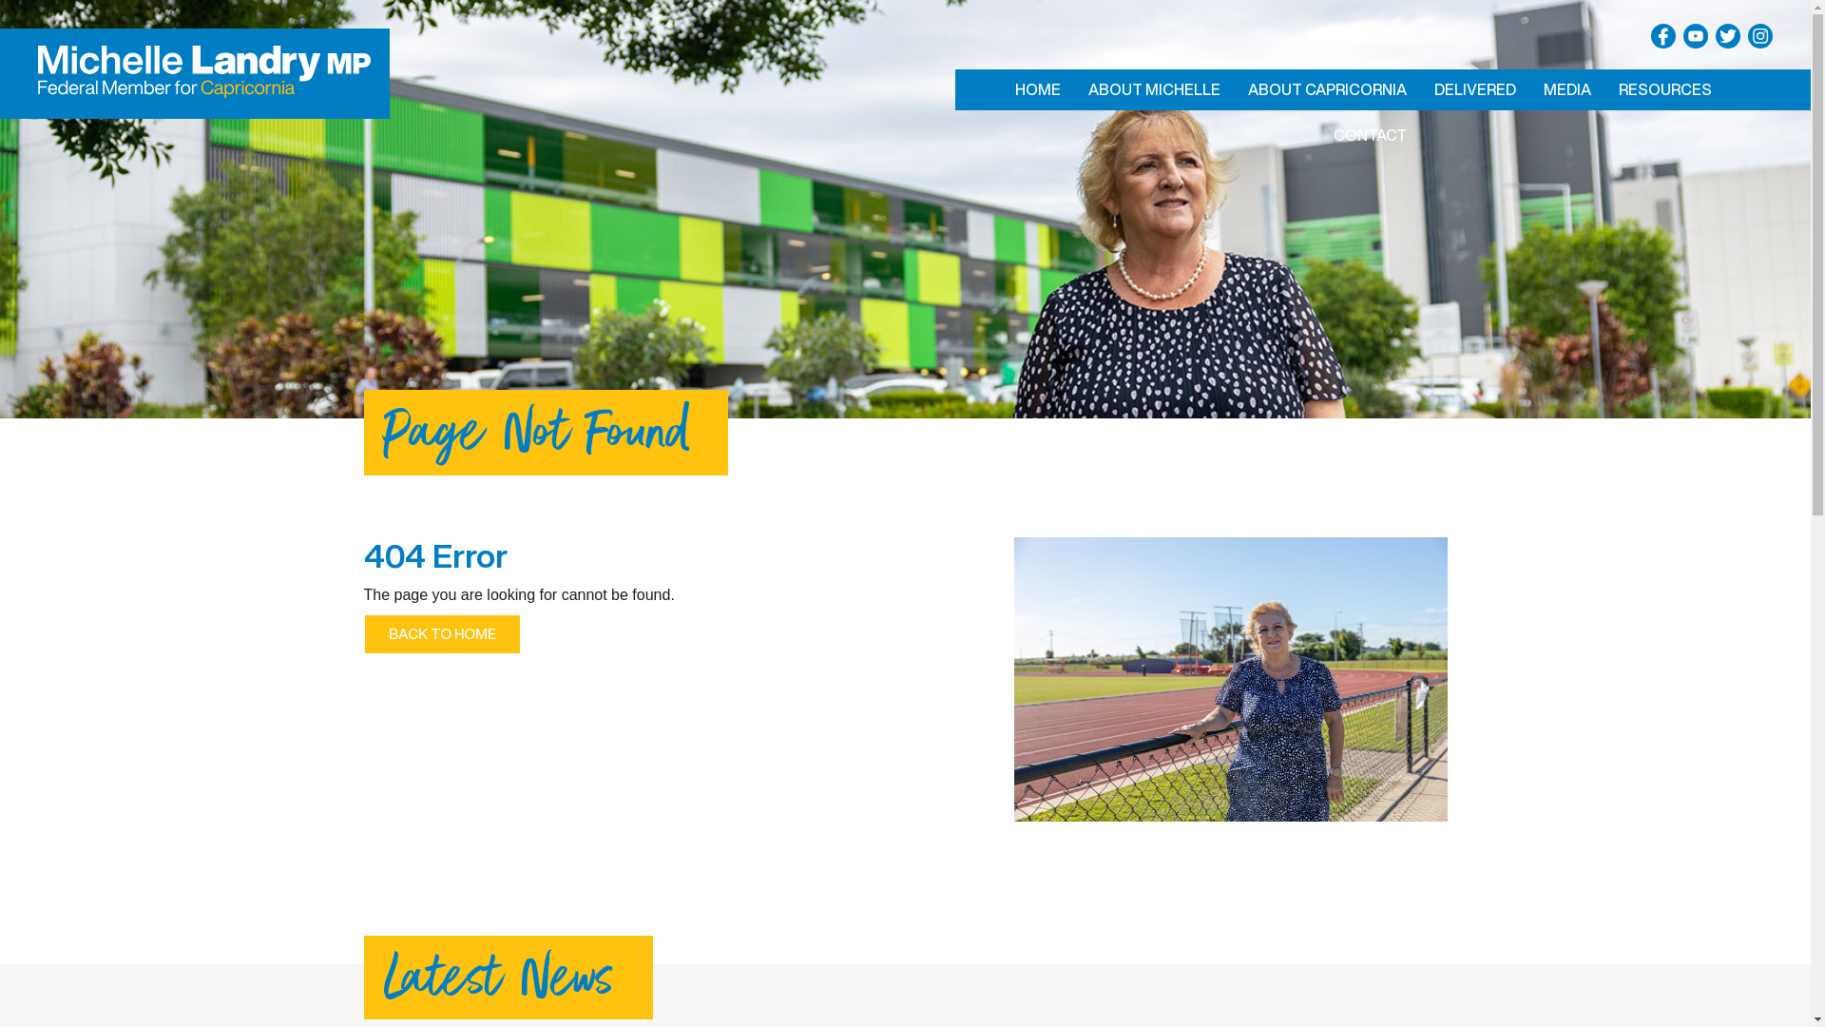  I want to click on BACK TO HOME, so click(441, 634).